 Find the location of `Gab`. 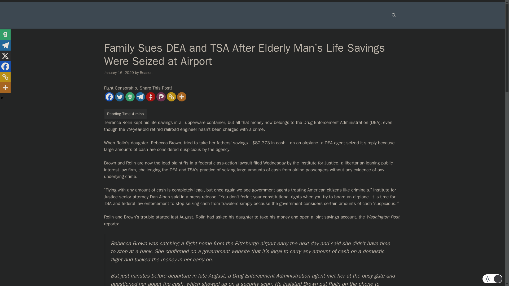

Gab is located at coordinates (130, 97).